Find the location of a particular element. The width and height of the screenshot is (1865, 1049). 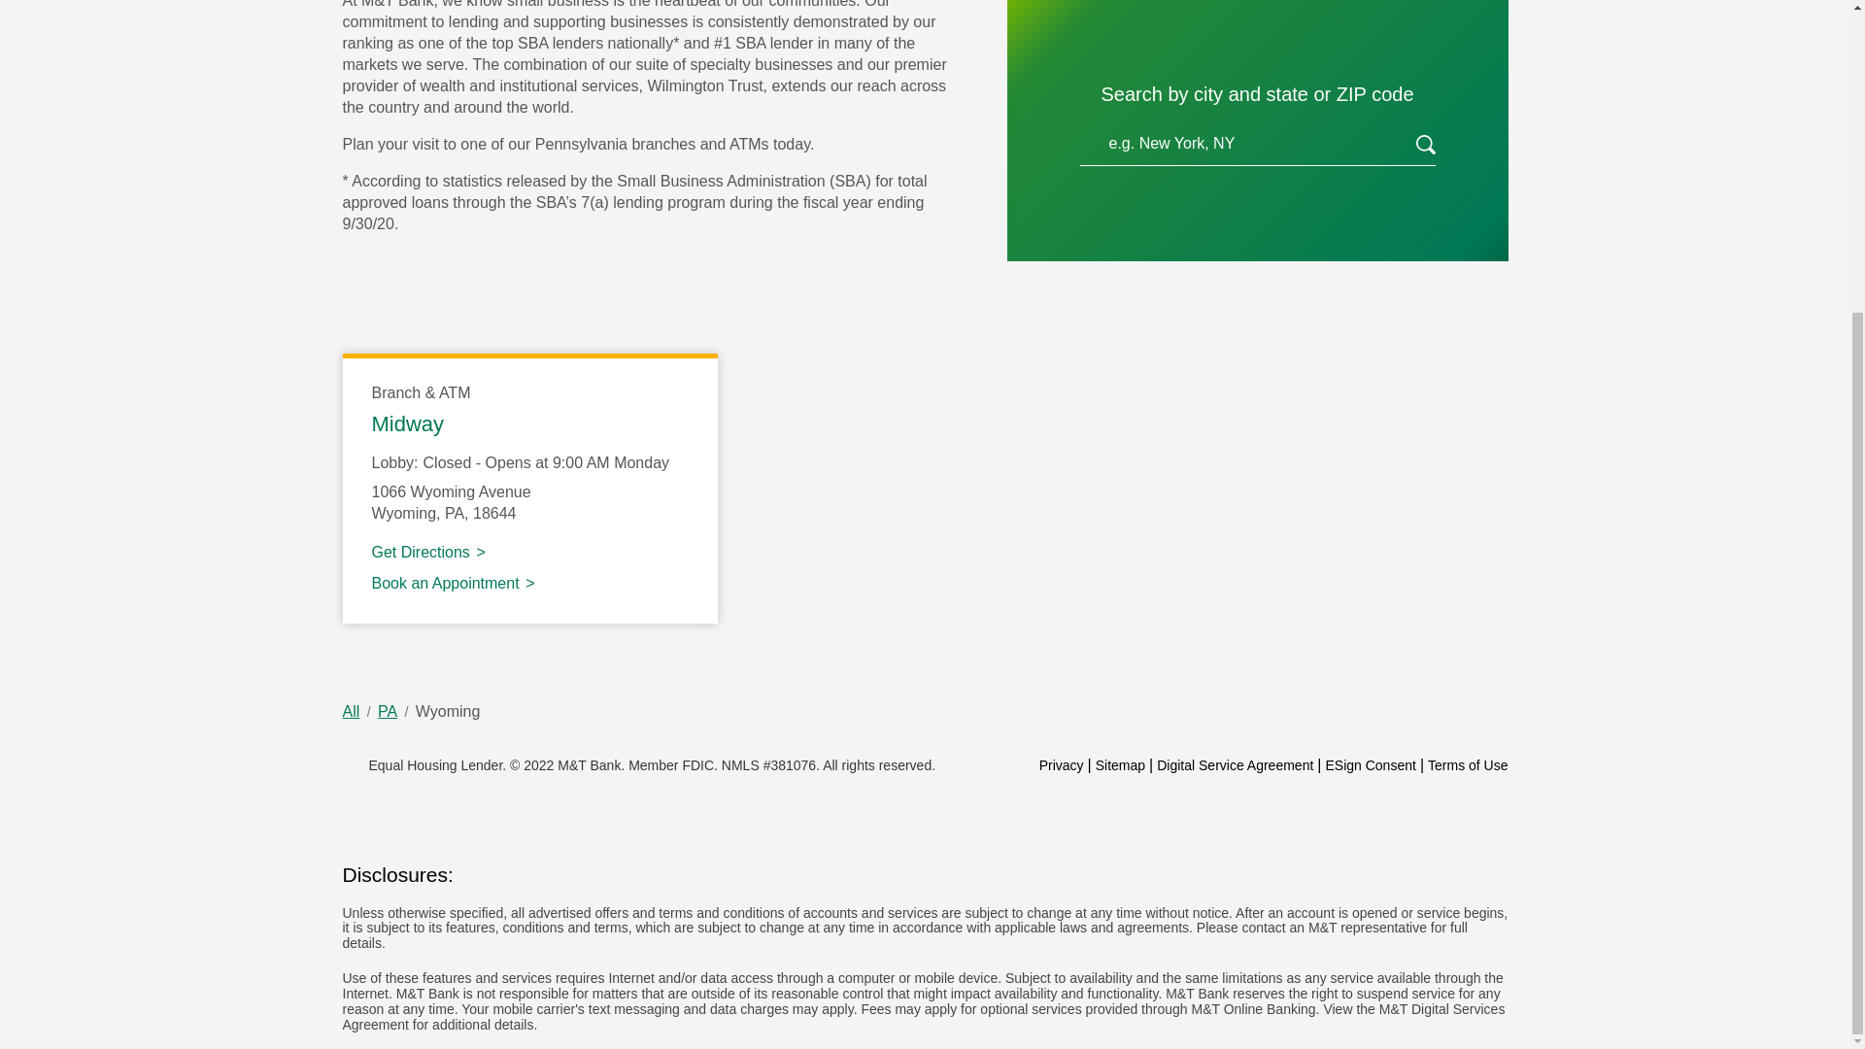

Privacy is located at coordinates (453, 583).